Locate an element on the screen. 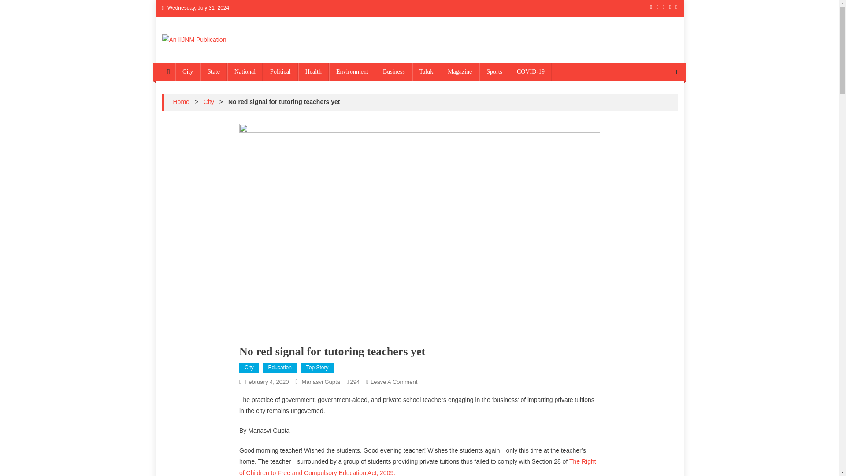  Political is located at coordinates (393, 382).